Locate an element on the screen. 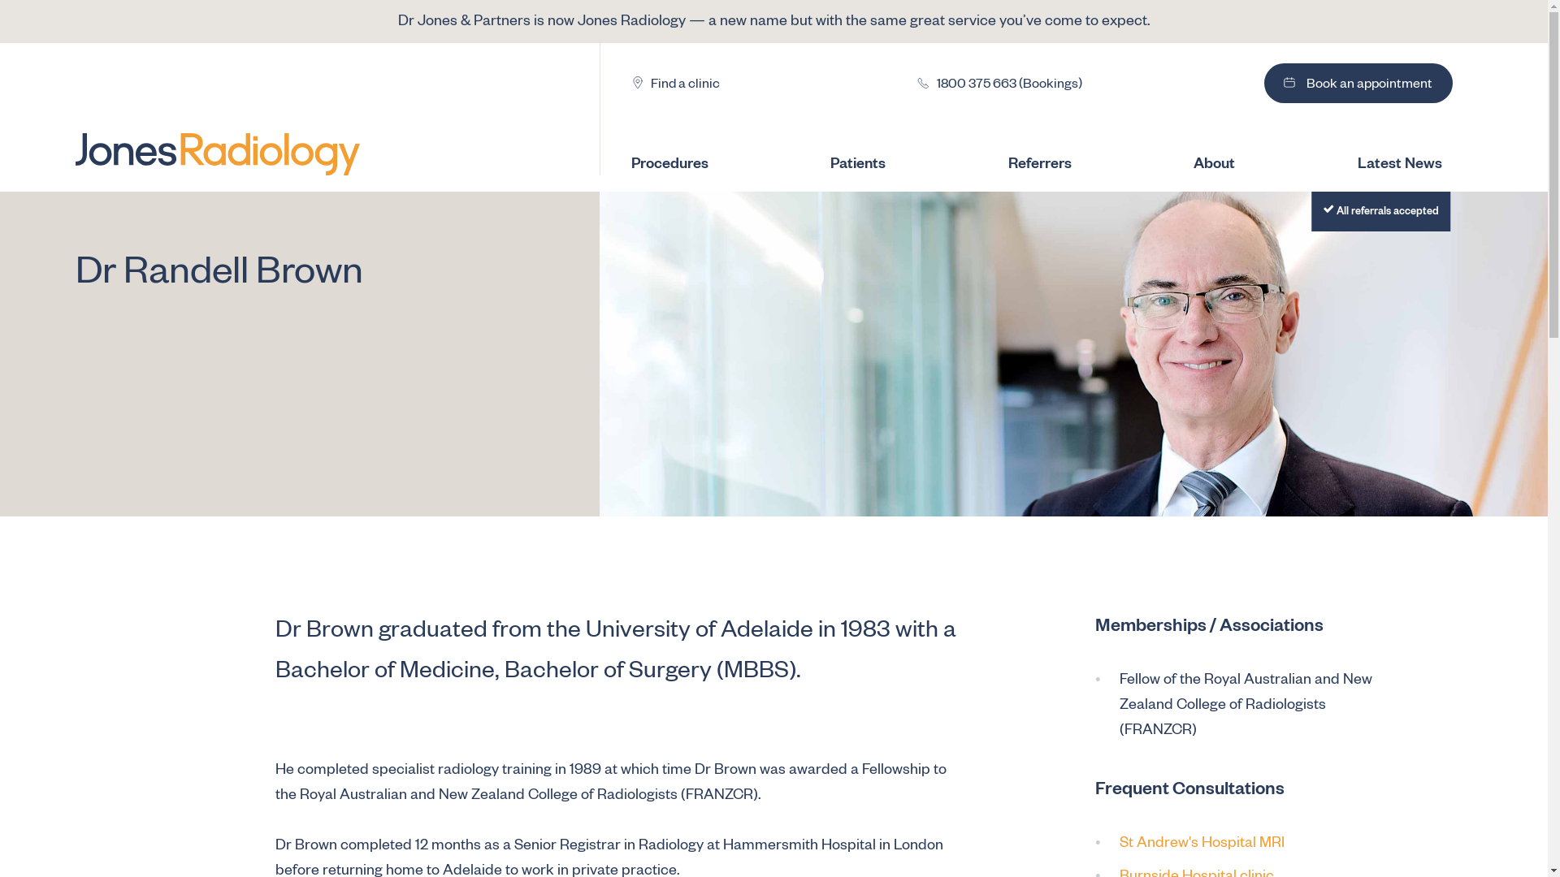 This screenshot has height=877, width=1560. All referrals accepted is located at coordinates (1007, 211).